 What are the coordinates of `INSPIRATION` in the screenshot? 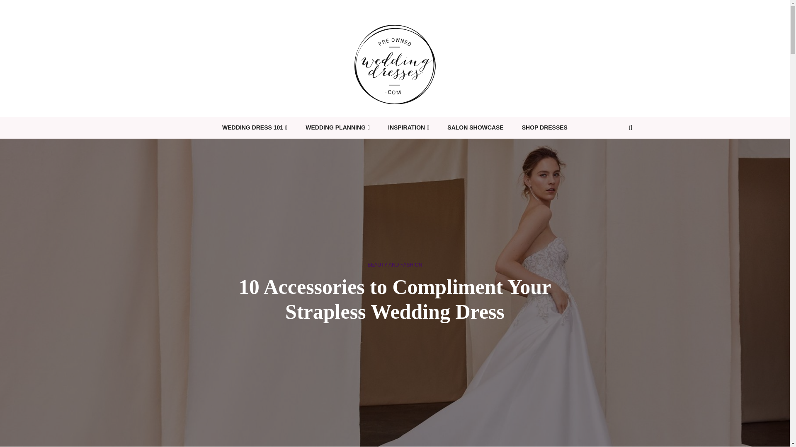 It's located at (408, 127).